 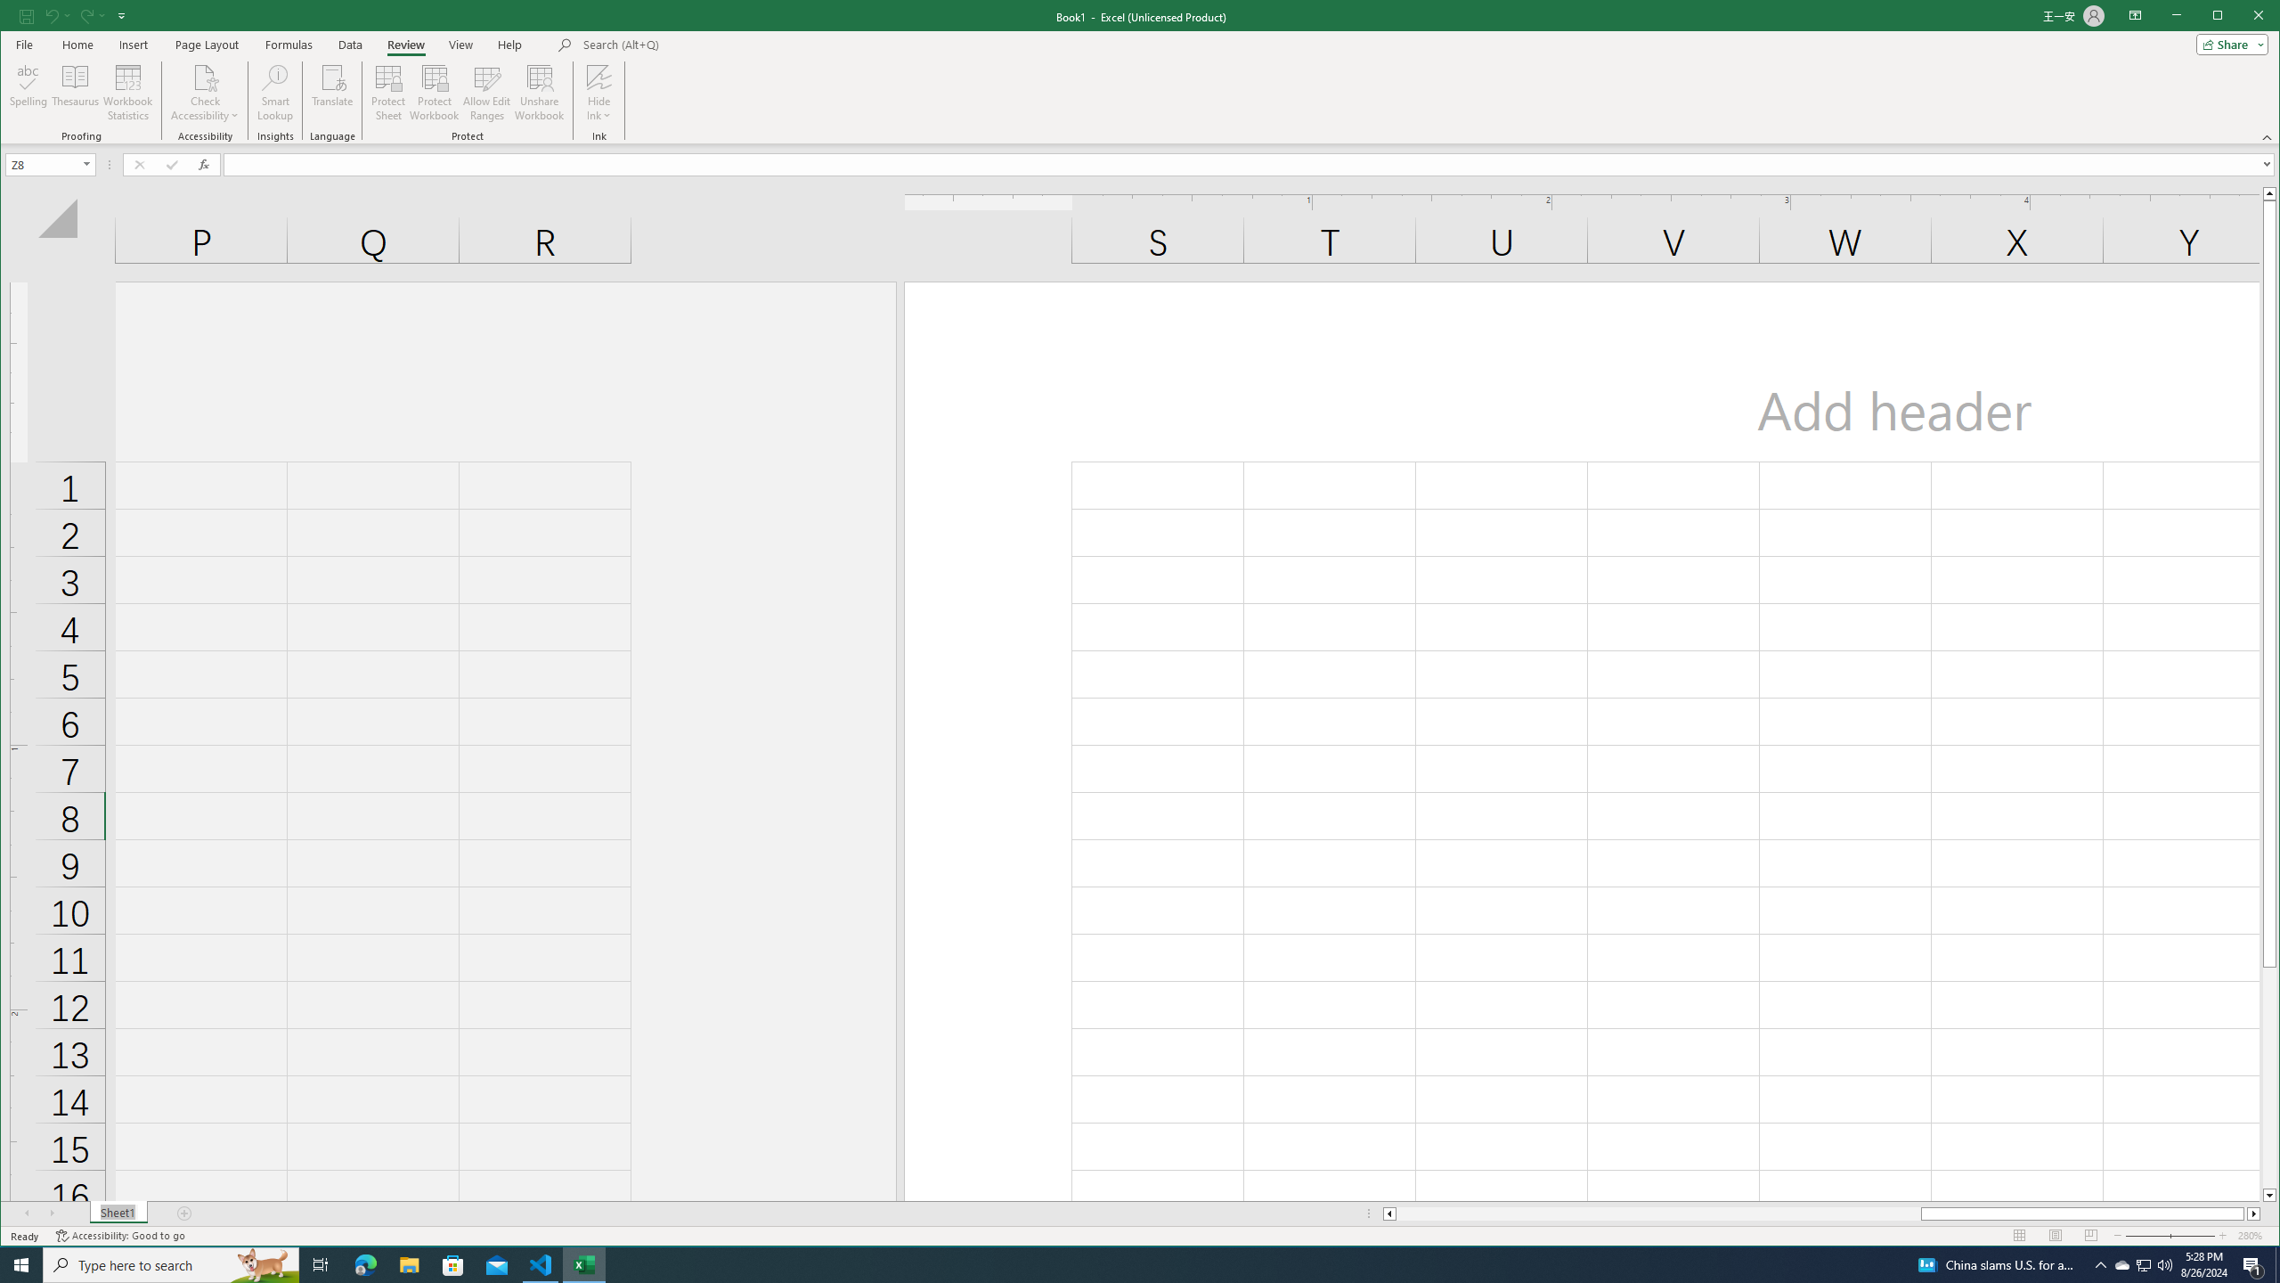 I want to click on Search highlights icon opens search home window, so click(x=264, y=1265).